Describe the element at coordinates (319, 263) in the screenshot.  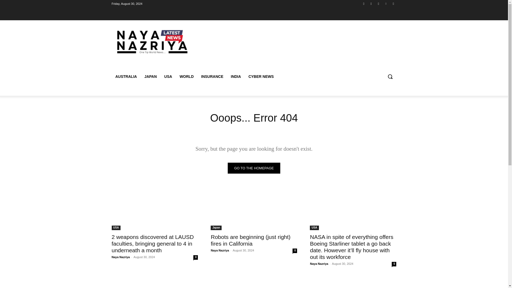
I see `Naya Nazriya` at that location.